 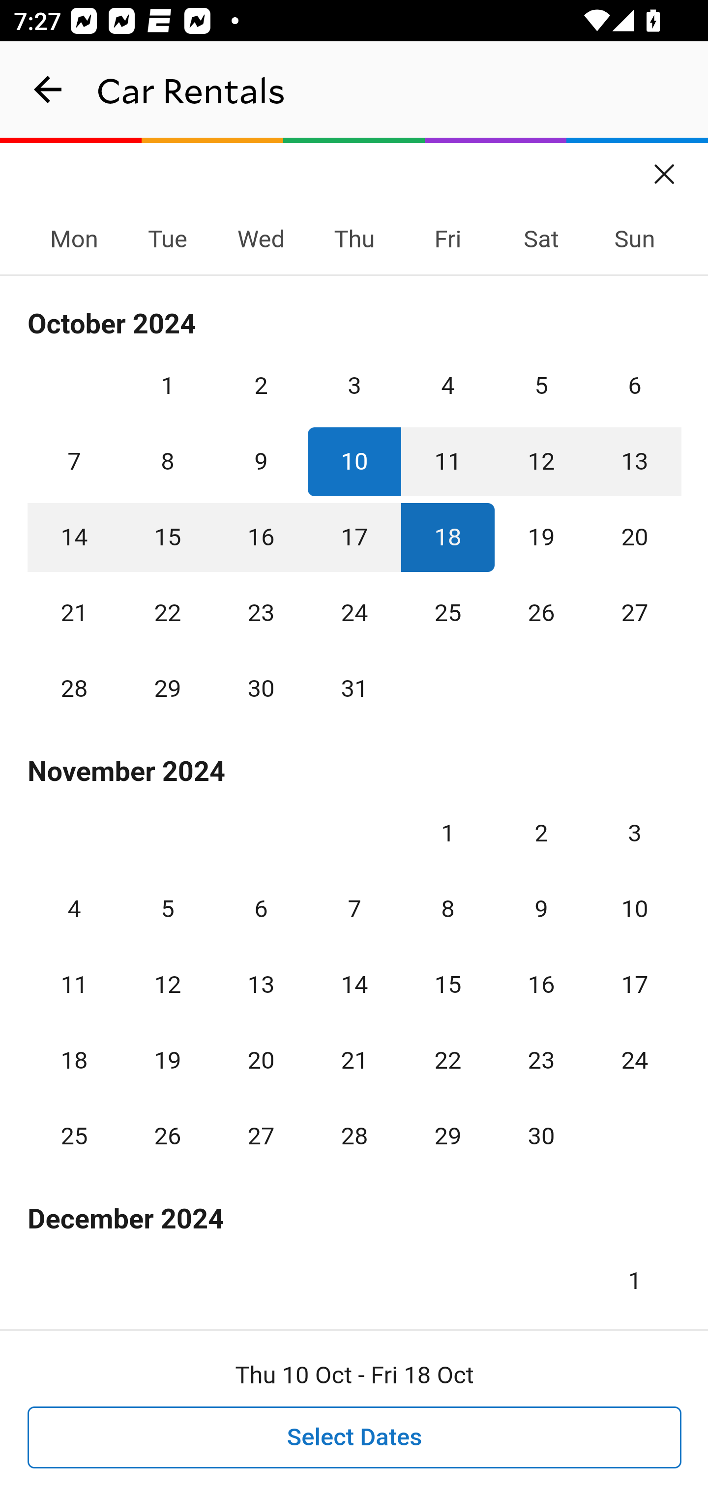 I want to click on 20 October 2024, so click(x=634, y=537).